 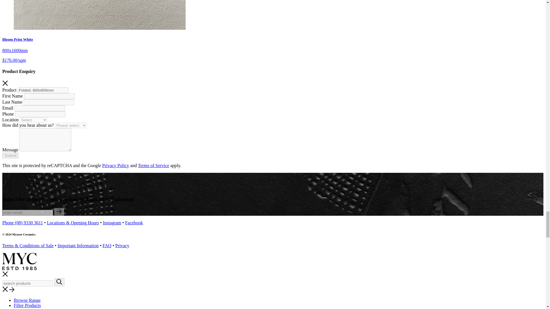 I want to click on Terms of Service, so click(x=153, y=165).